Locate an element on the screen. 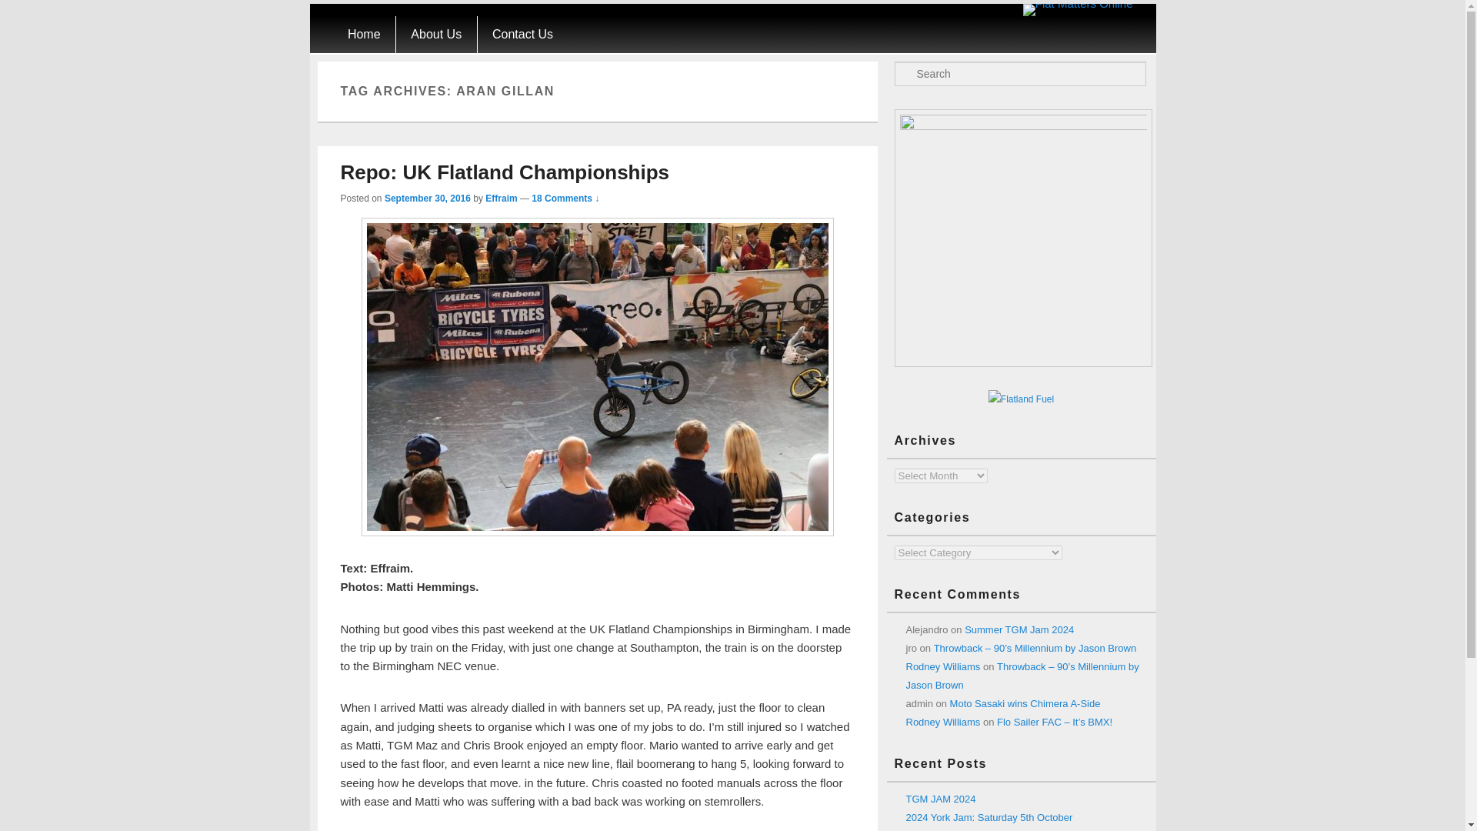  Repo: UK Flatland Championships is located at coordinates (504, 172).